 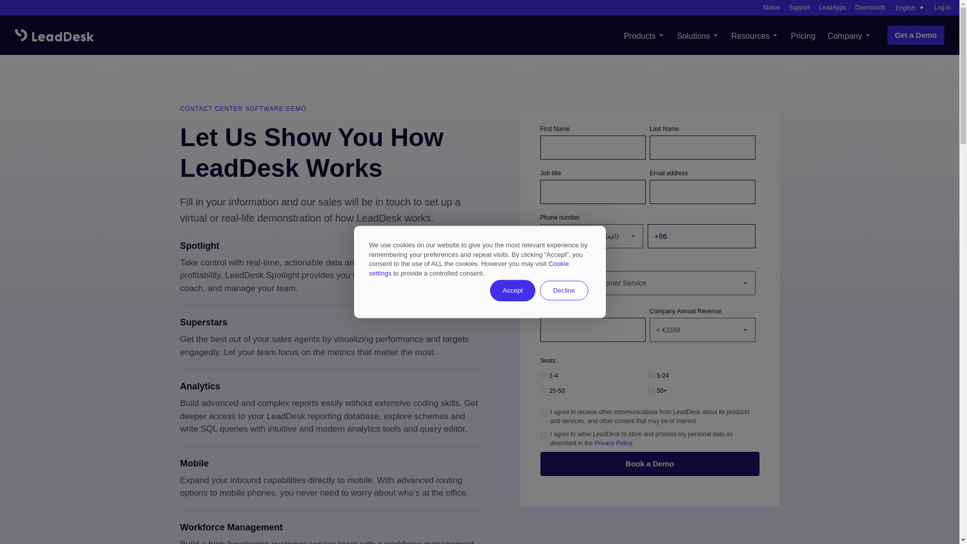 I want to click on Support, so click(x=799, y=7).